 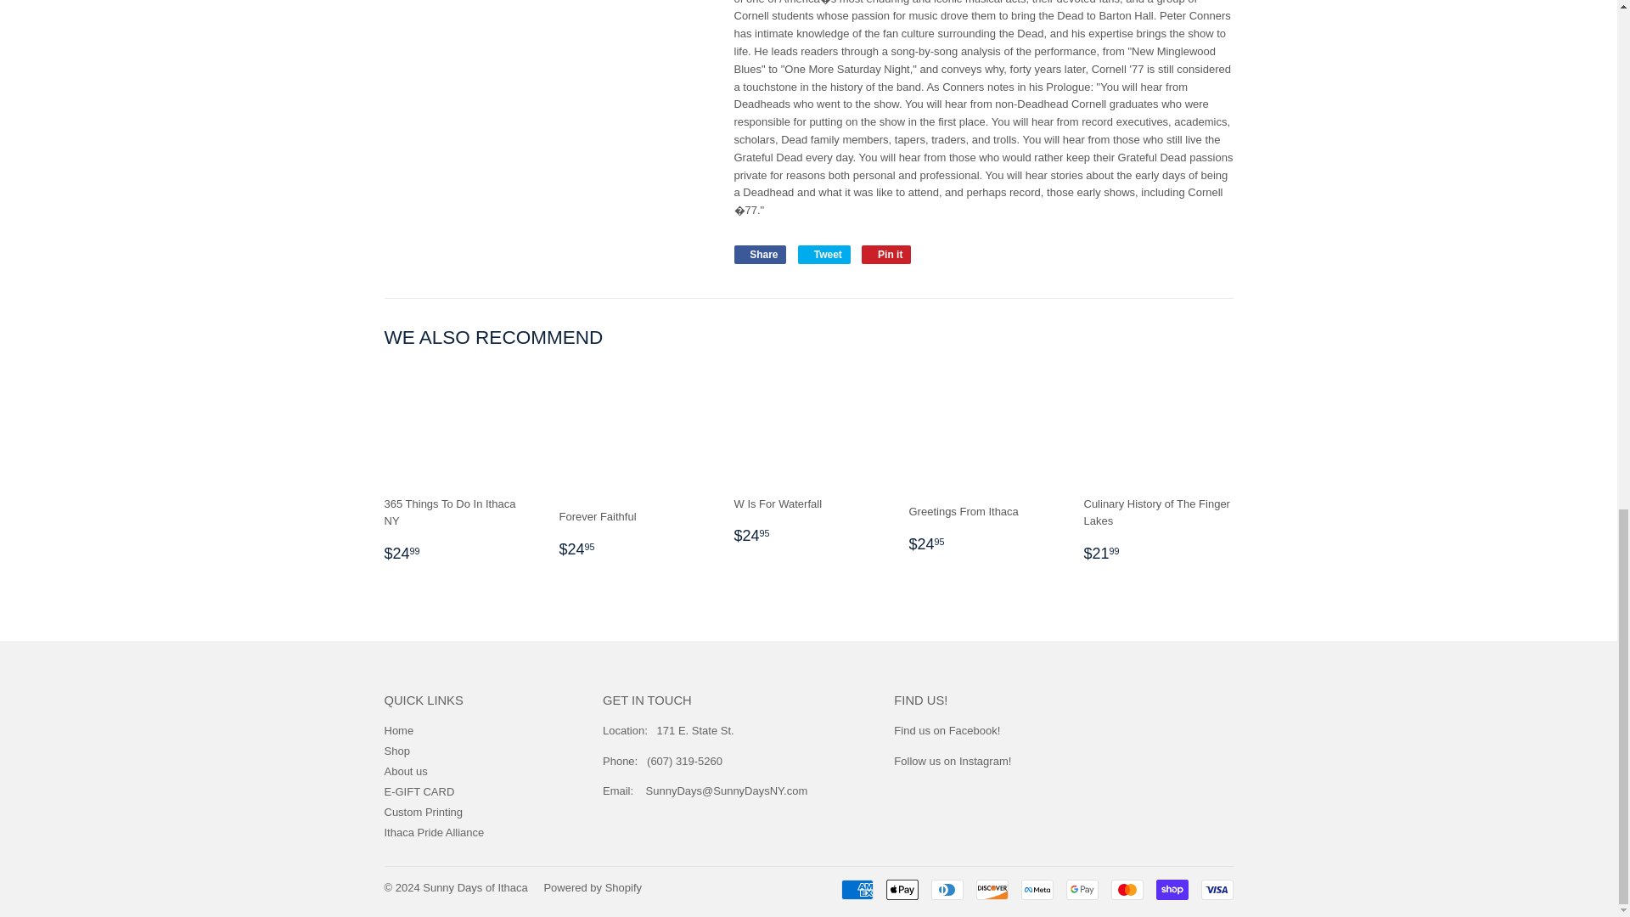 I want to click on Google Pay, so click(x=1082, y=889).